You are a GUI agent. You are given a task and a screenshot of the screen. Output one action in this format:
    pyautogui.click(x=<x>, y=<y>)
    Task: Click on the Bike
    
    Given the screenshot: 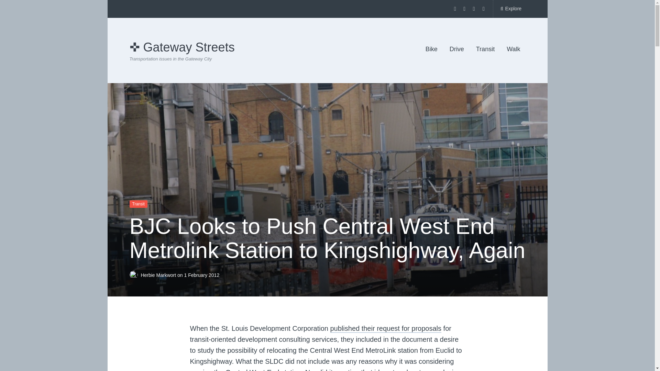 What is the action you would take?
    pyautogui.click(x=431, y=49)
    